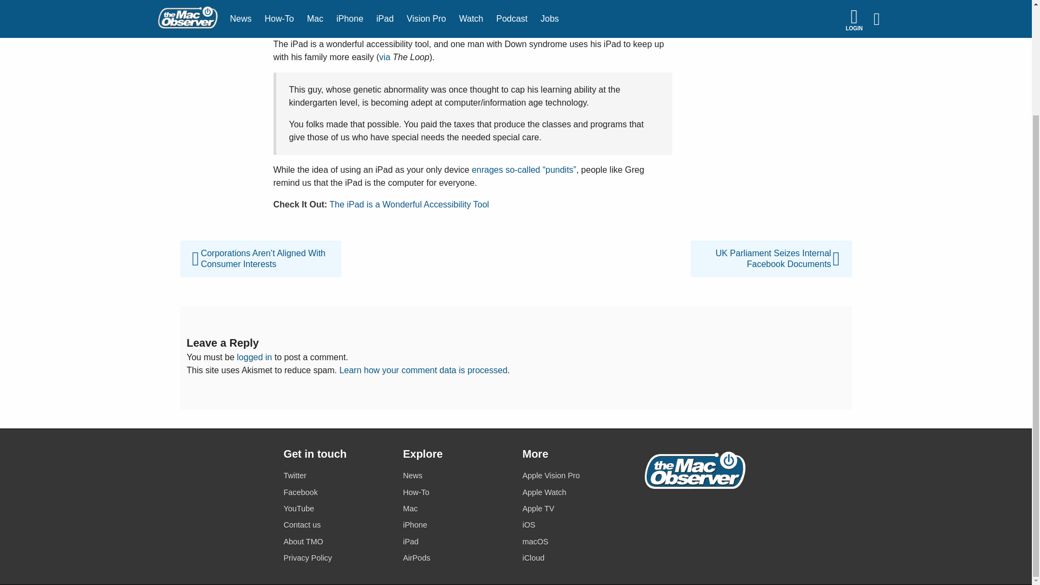 The width and height of the screenshot is (1040, 585). What do you see at coordinates (336, 476) in the screenshot?
I see `Twitter` at bounding box center [336, 476].